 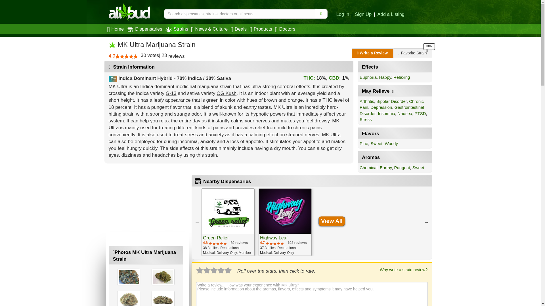 What do you see at coordinates (412, 53) in the screenshot?
I see `Favorite Strain` at bounding box center [412, 53].